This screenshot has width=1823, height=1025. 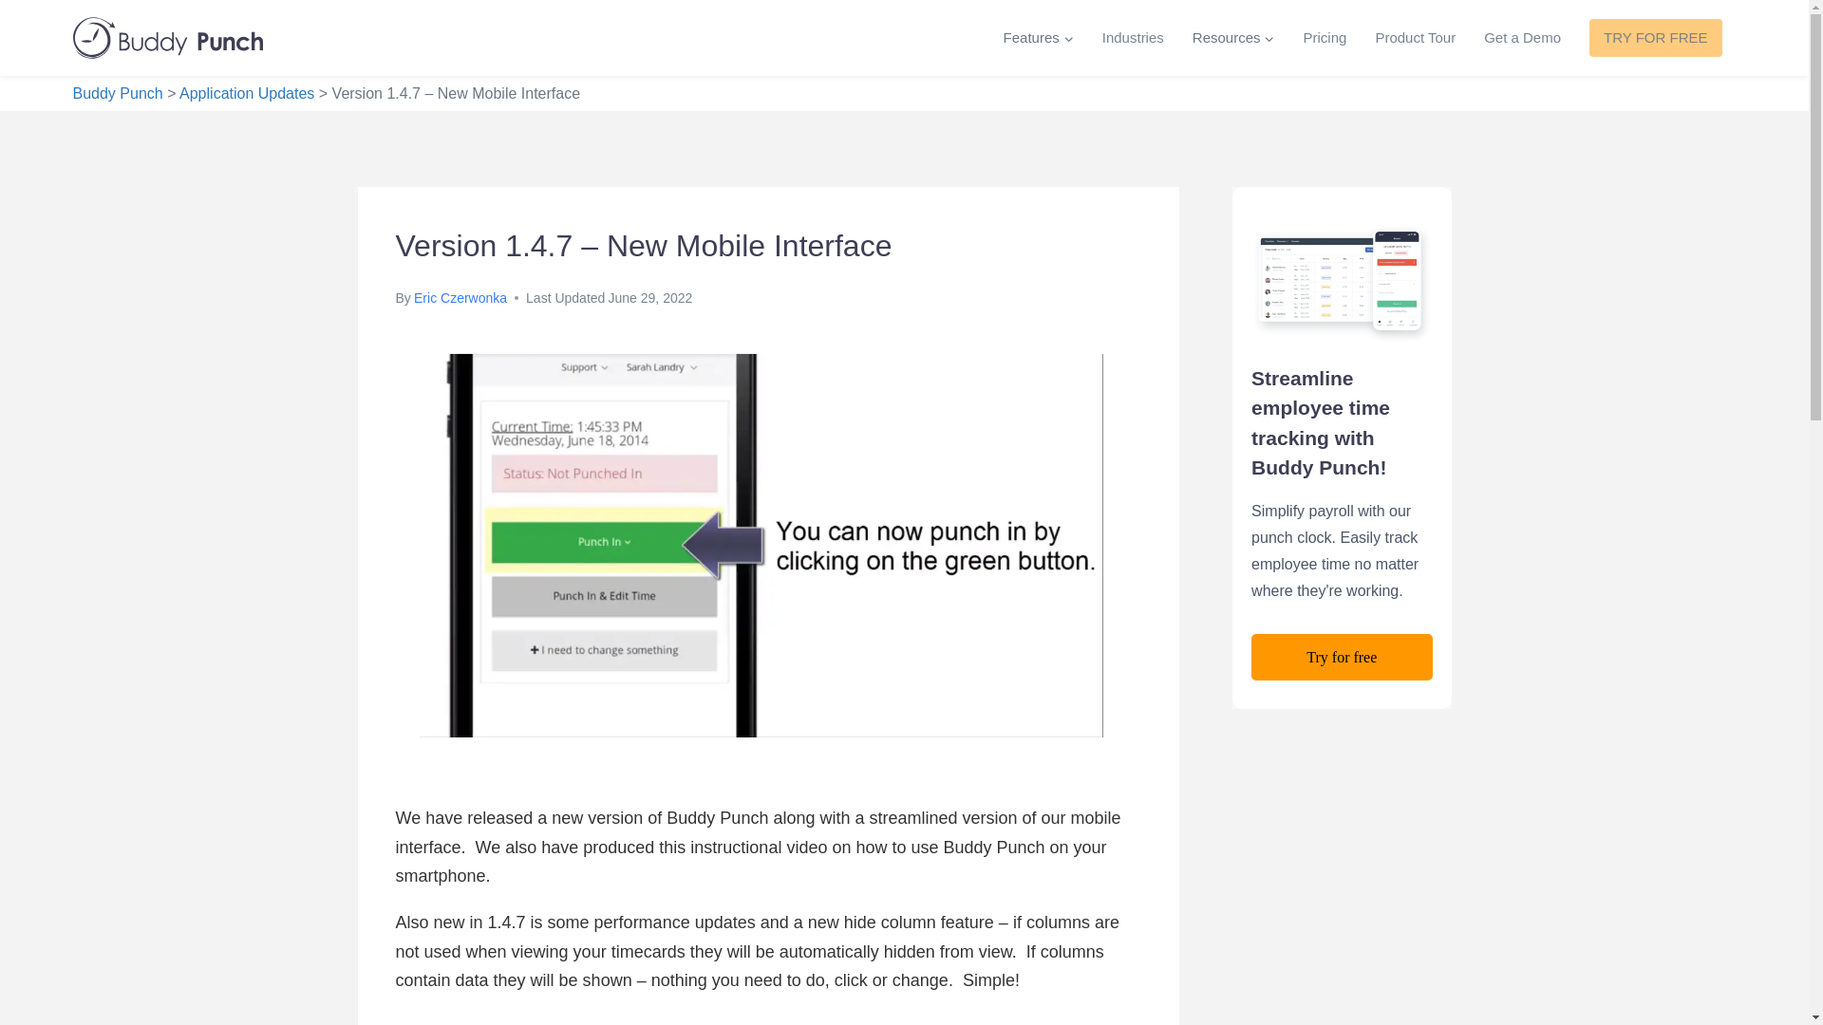 What do you see at coordinates (1232, 37) in the screenshot?
I see `Resources` at bounding box center [1232, 37].